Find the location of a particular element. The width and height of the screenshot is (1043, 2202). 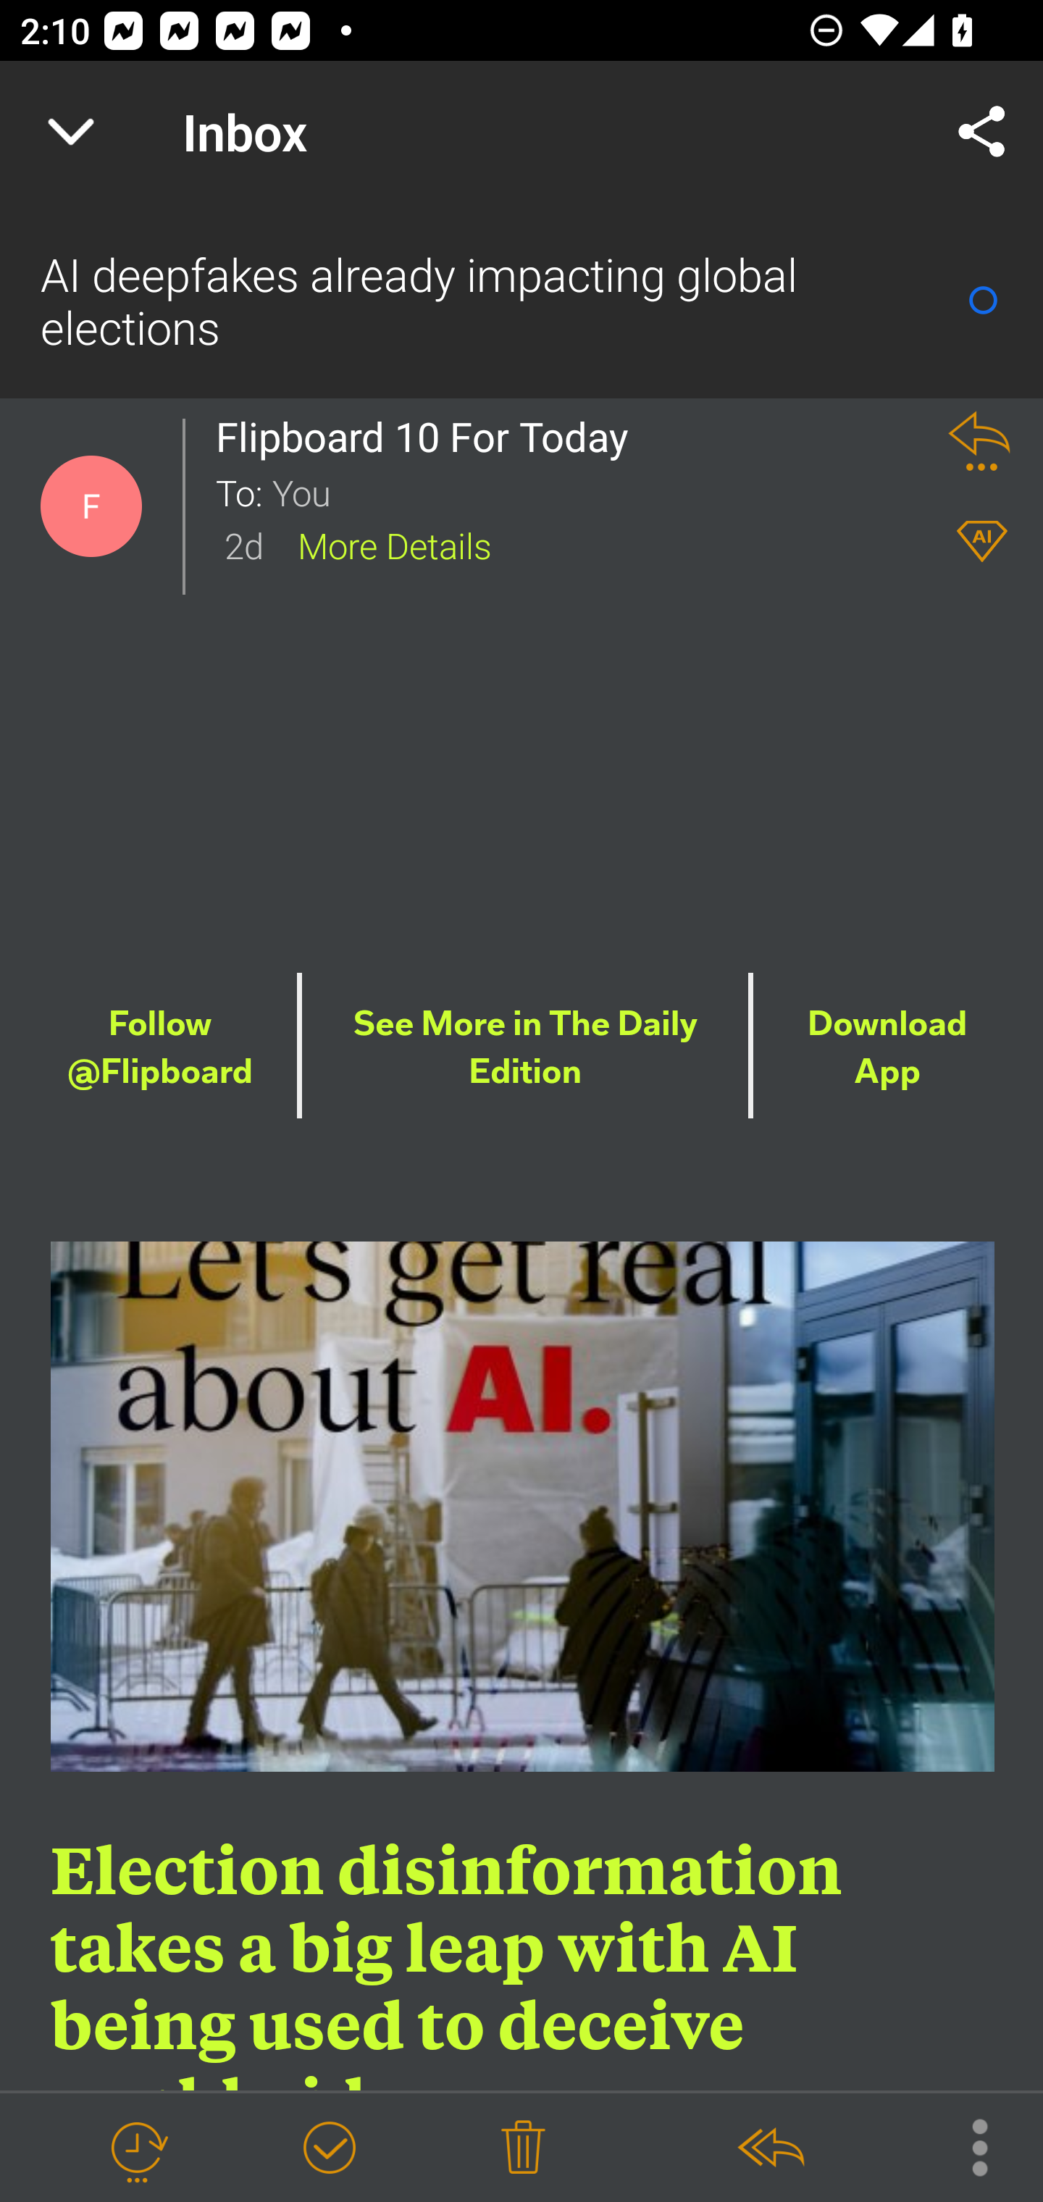

Follow @Flipboard Follow  @Flipboard is located at coordinates (160, 1047).